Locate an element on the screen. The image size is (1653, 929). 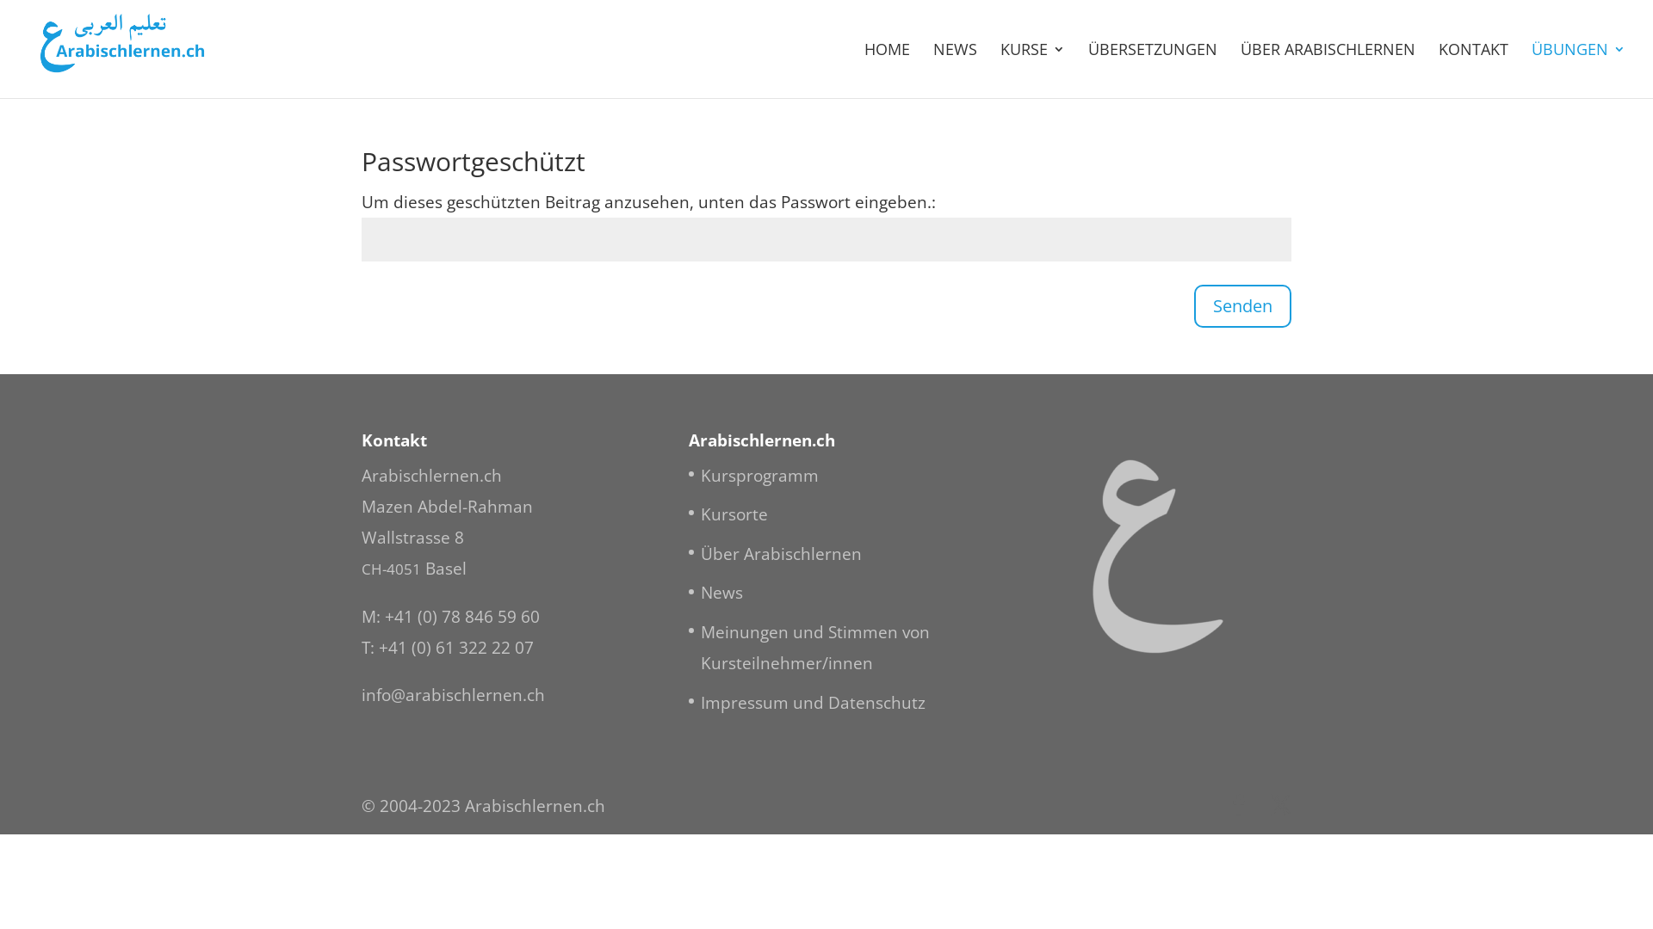
Impressum und Datenschutz is located at coordinates (813, 703).